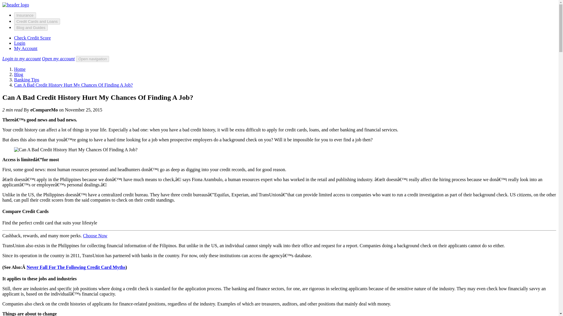  I want to click on Credit Cards and Loans, so click(37, 21).